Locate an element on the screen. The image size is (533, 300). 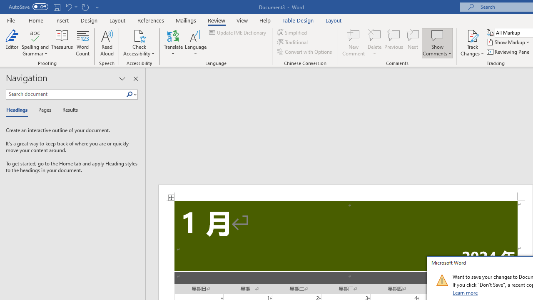
Header -Section 1- is located at coordinates (346, 192).